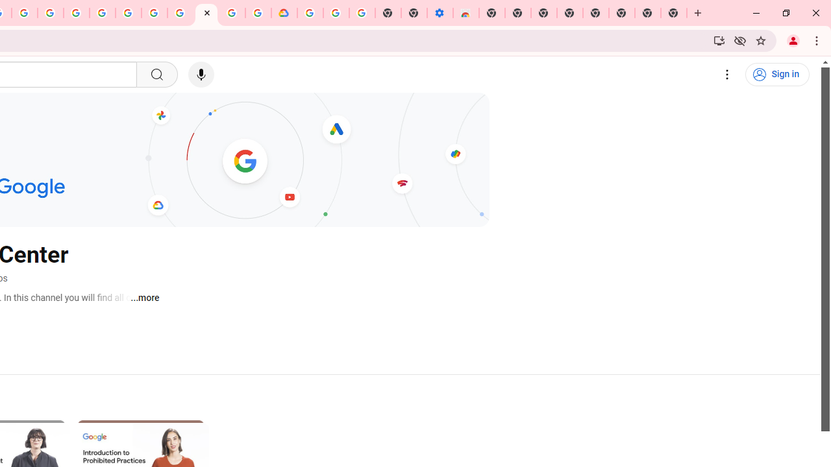 Image resolution: width=831 pixels, height=467 pixels. What do you see at coordinates (103, 13) in the screenshot?
I see `Sign in - Google Accounts` at bounding box center [103, 13].